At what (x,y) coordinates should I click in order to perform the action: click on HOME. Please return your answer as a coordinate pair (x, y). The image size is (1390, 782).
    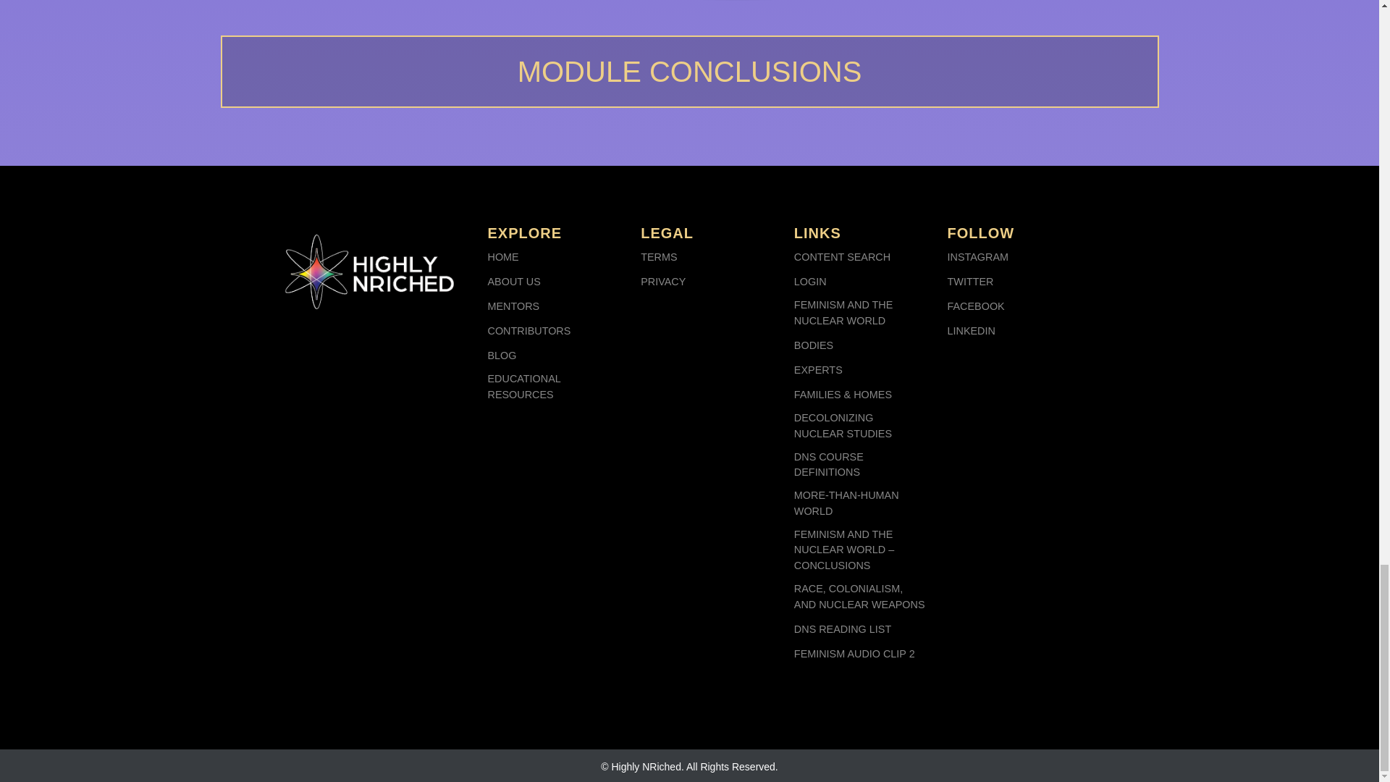
    Looking at the image, I should click on (502, 258).